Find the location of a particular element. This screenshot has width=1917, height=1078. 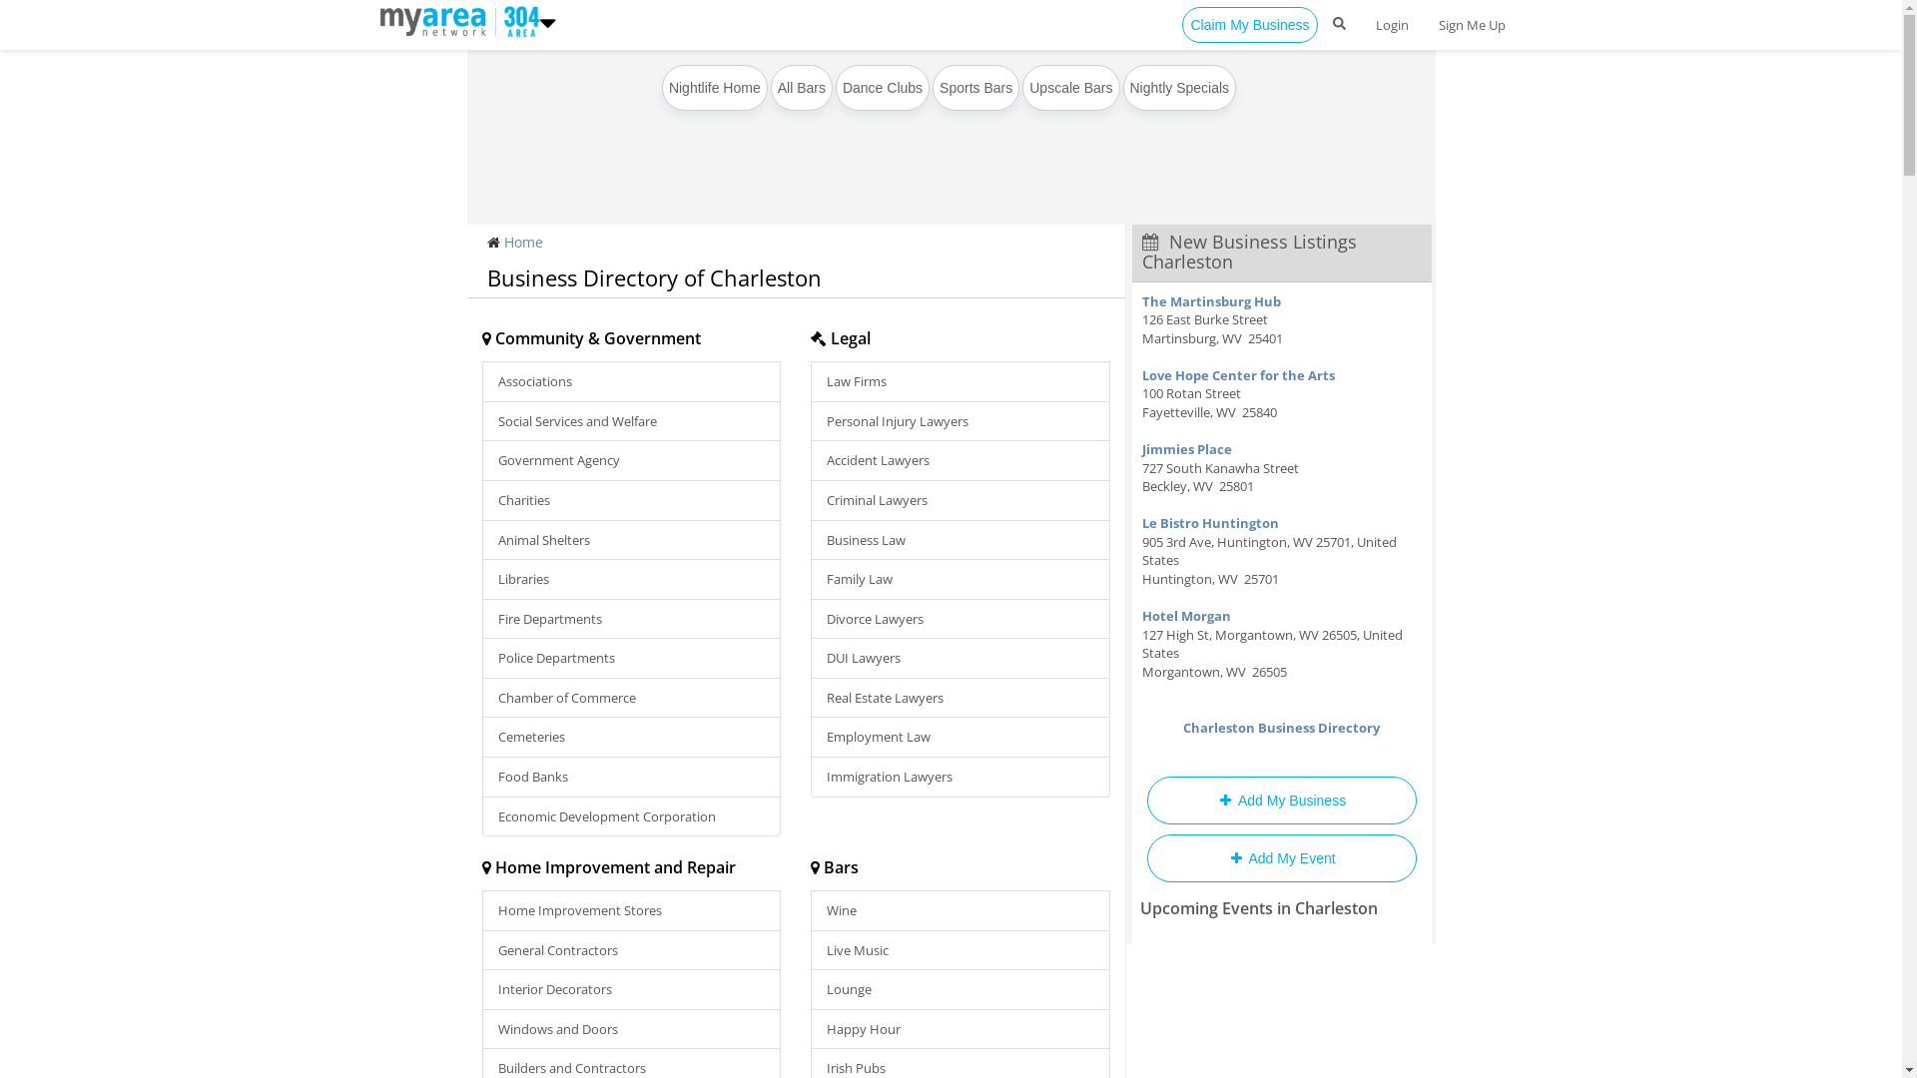

Home Improvement Stores is located at coordinates (631, 910).